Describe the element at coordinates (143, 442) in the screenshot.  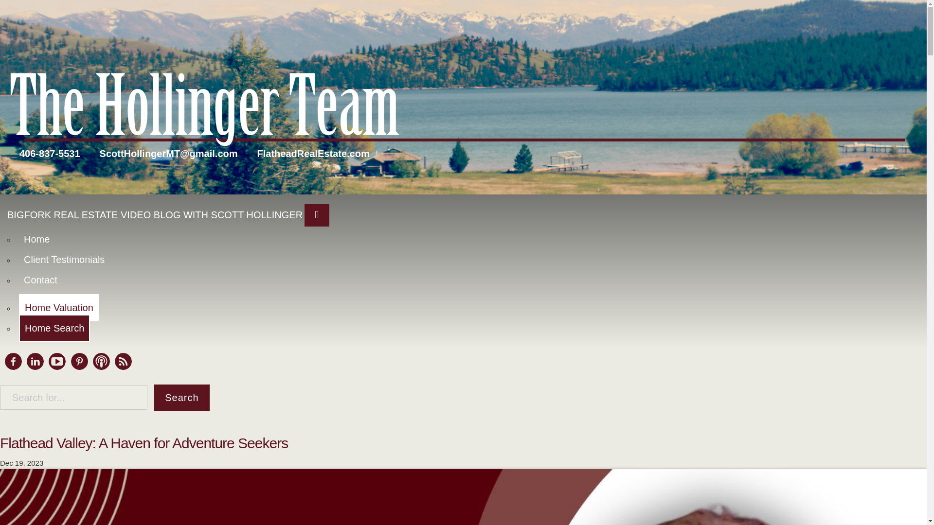
I see `Flathead Valley: A Haven for Adventure Seekers` at that location.